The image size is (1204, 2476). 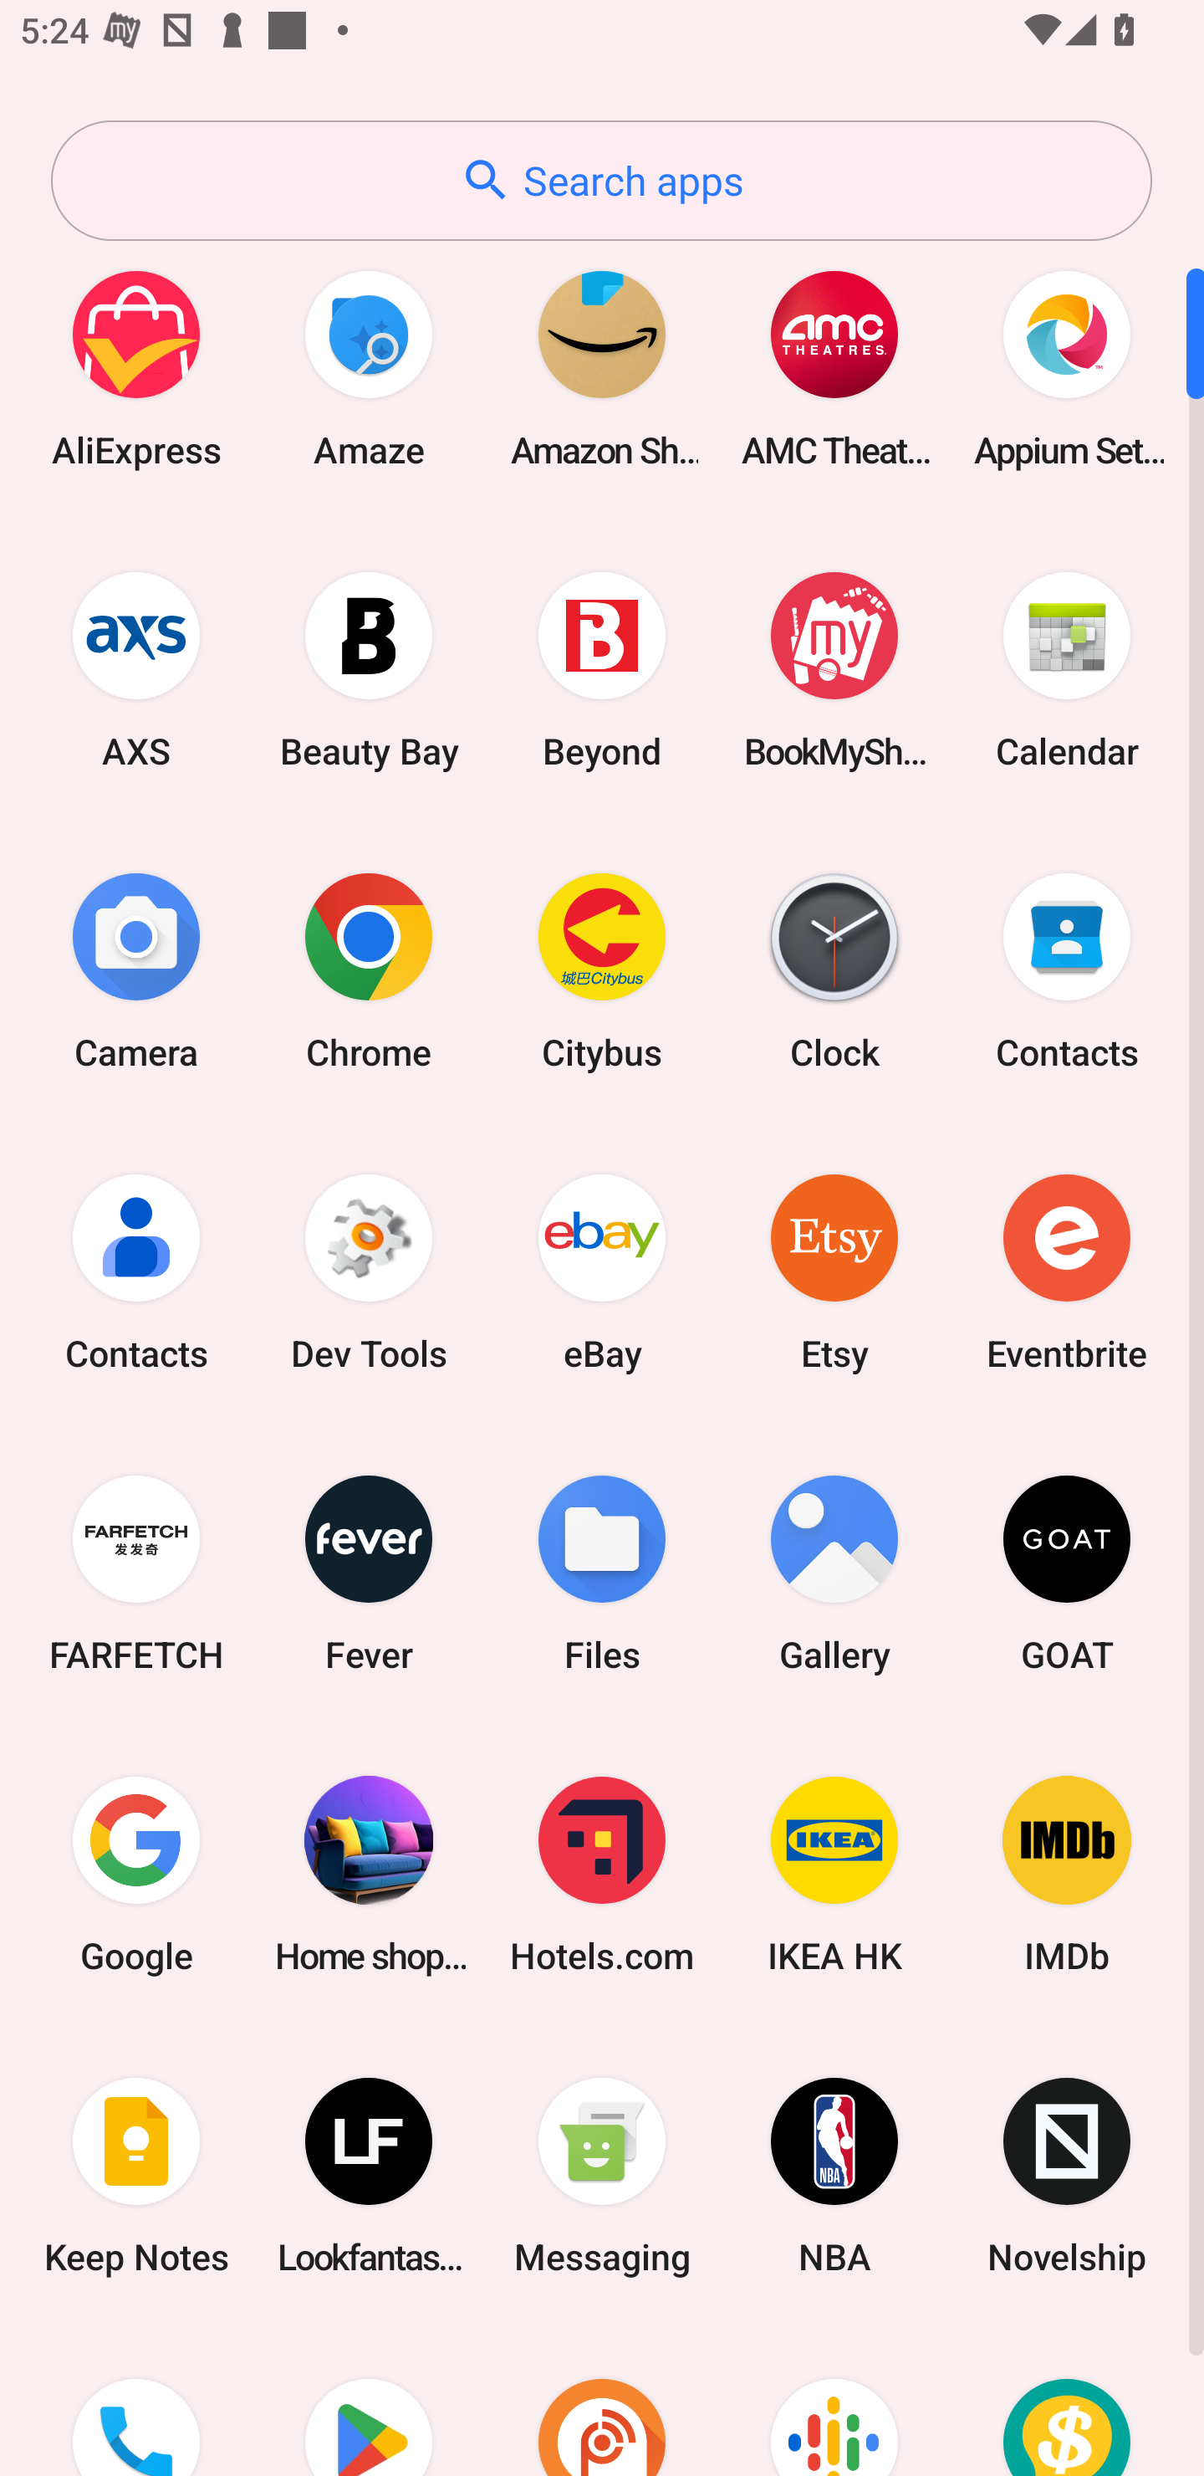 What do you see at coordinates (602, 669) in the screenshot?
I see `Beyond` at bounding box center [602, 669].